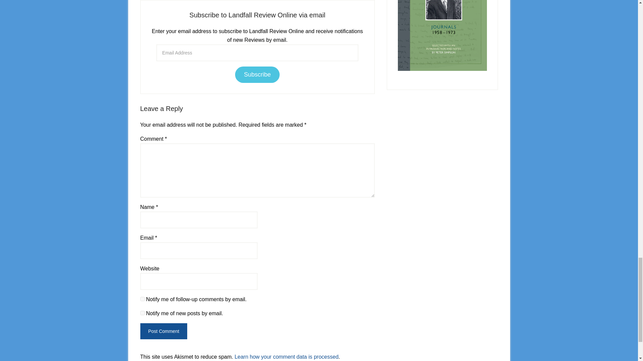 This screenshot has width=643, height=361. I want to click on Learn how your comment data is processed, so click(286, 357).